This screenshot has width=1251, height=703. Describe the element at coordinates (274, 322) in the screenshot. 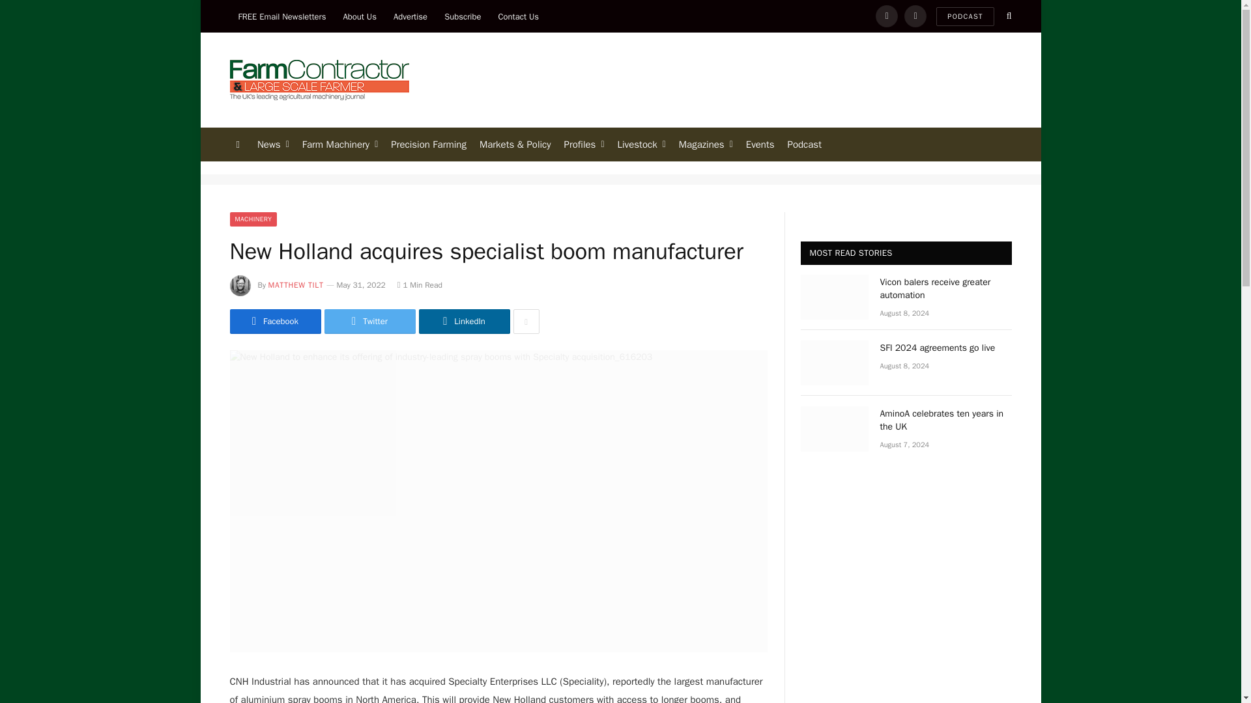

I see `Share on Twitter` at that location.